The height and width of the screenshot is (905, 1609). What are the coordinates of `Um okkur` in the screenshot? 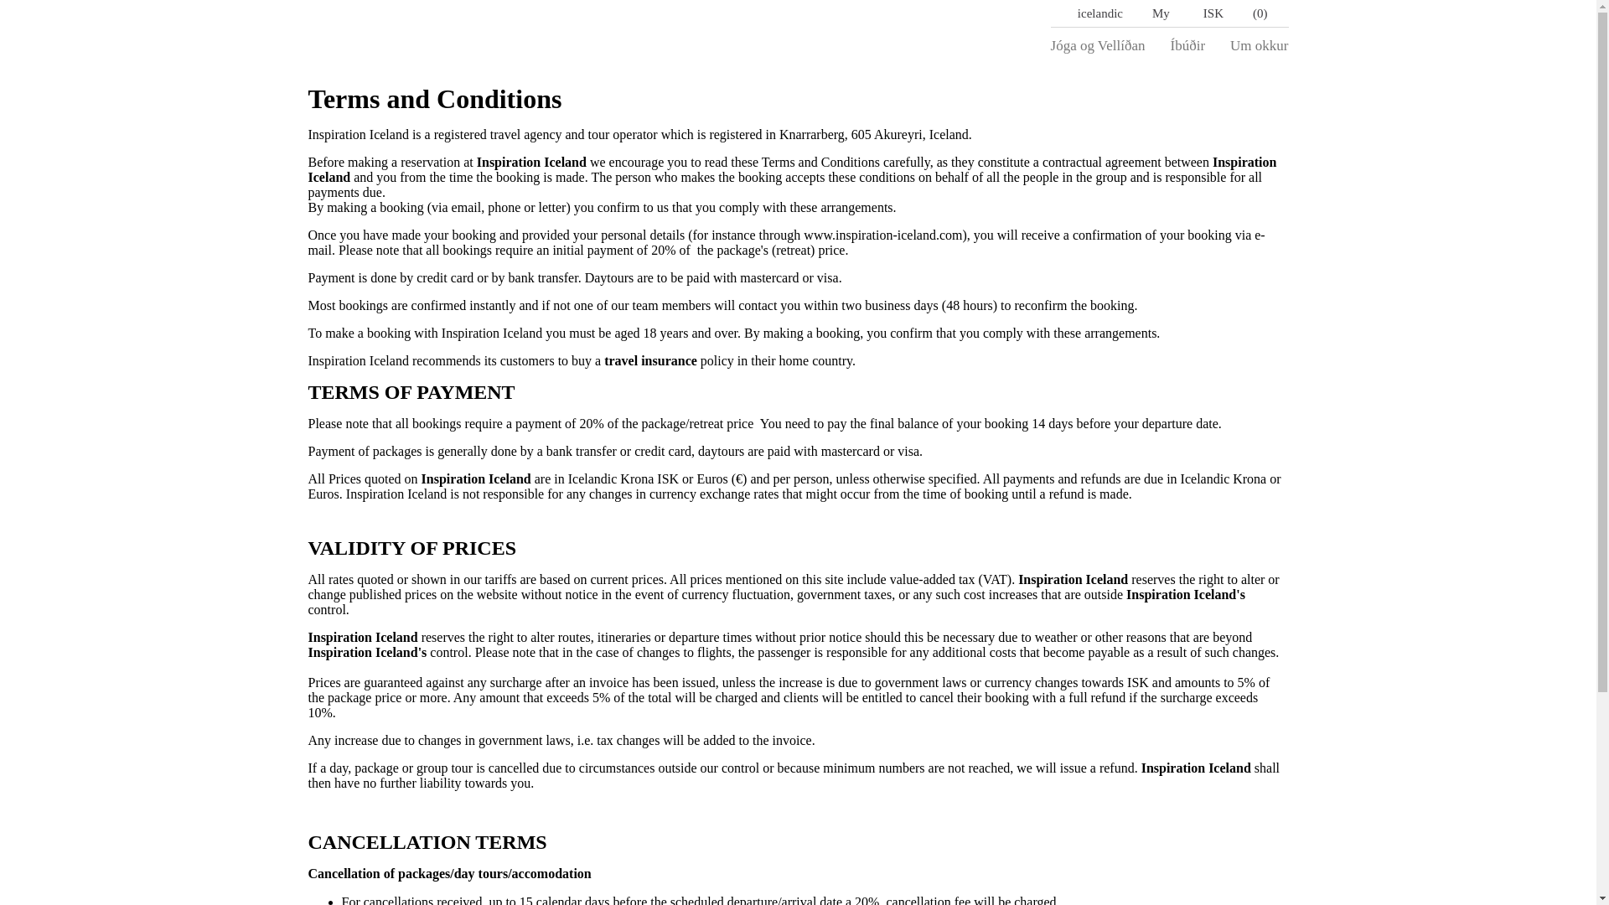 It's located at (1259, 45).